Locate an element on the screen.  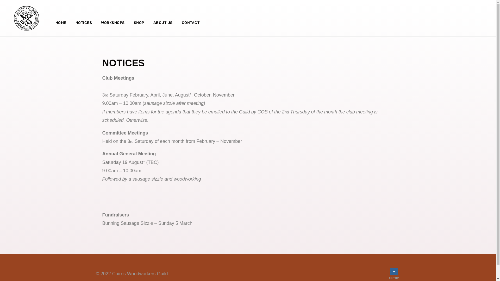
CONTACT is located at coordinates (191, 23).